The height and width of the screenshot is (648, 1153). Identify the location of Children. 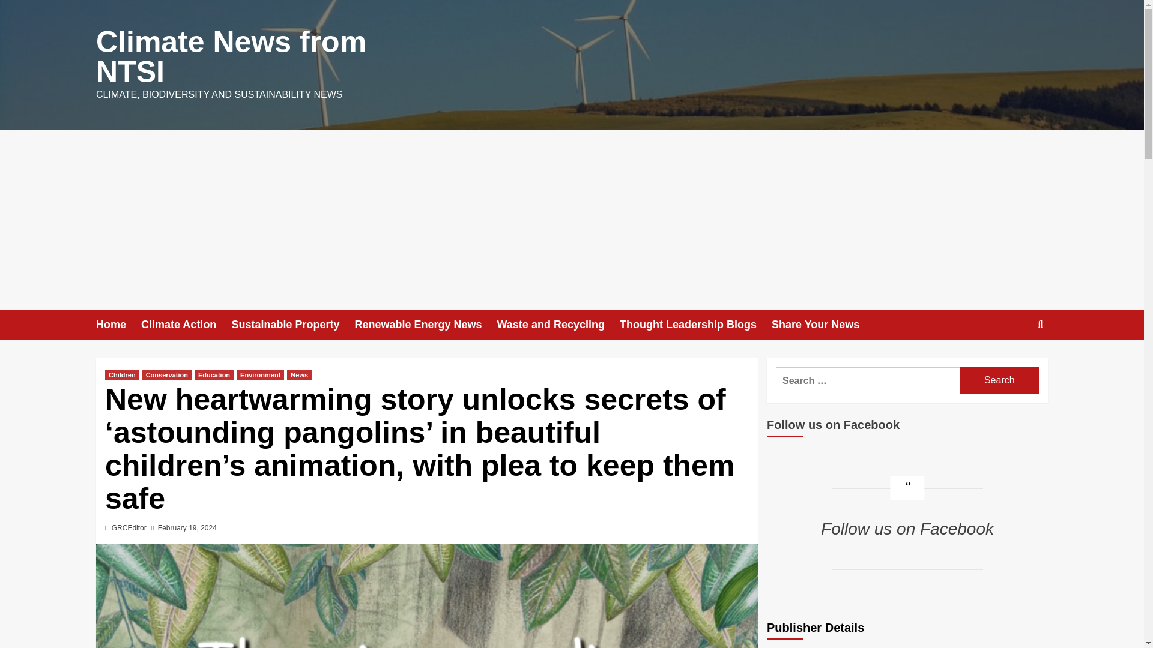
(122, 374).